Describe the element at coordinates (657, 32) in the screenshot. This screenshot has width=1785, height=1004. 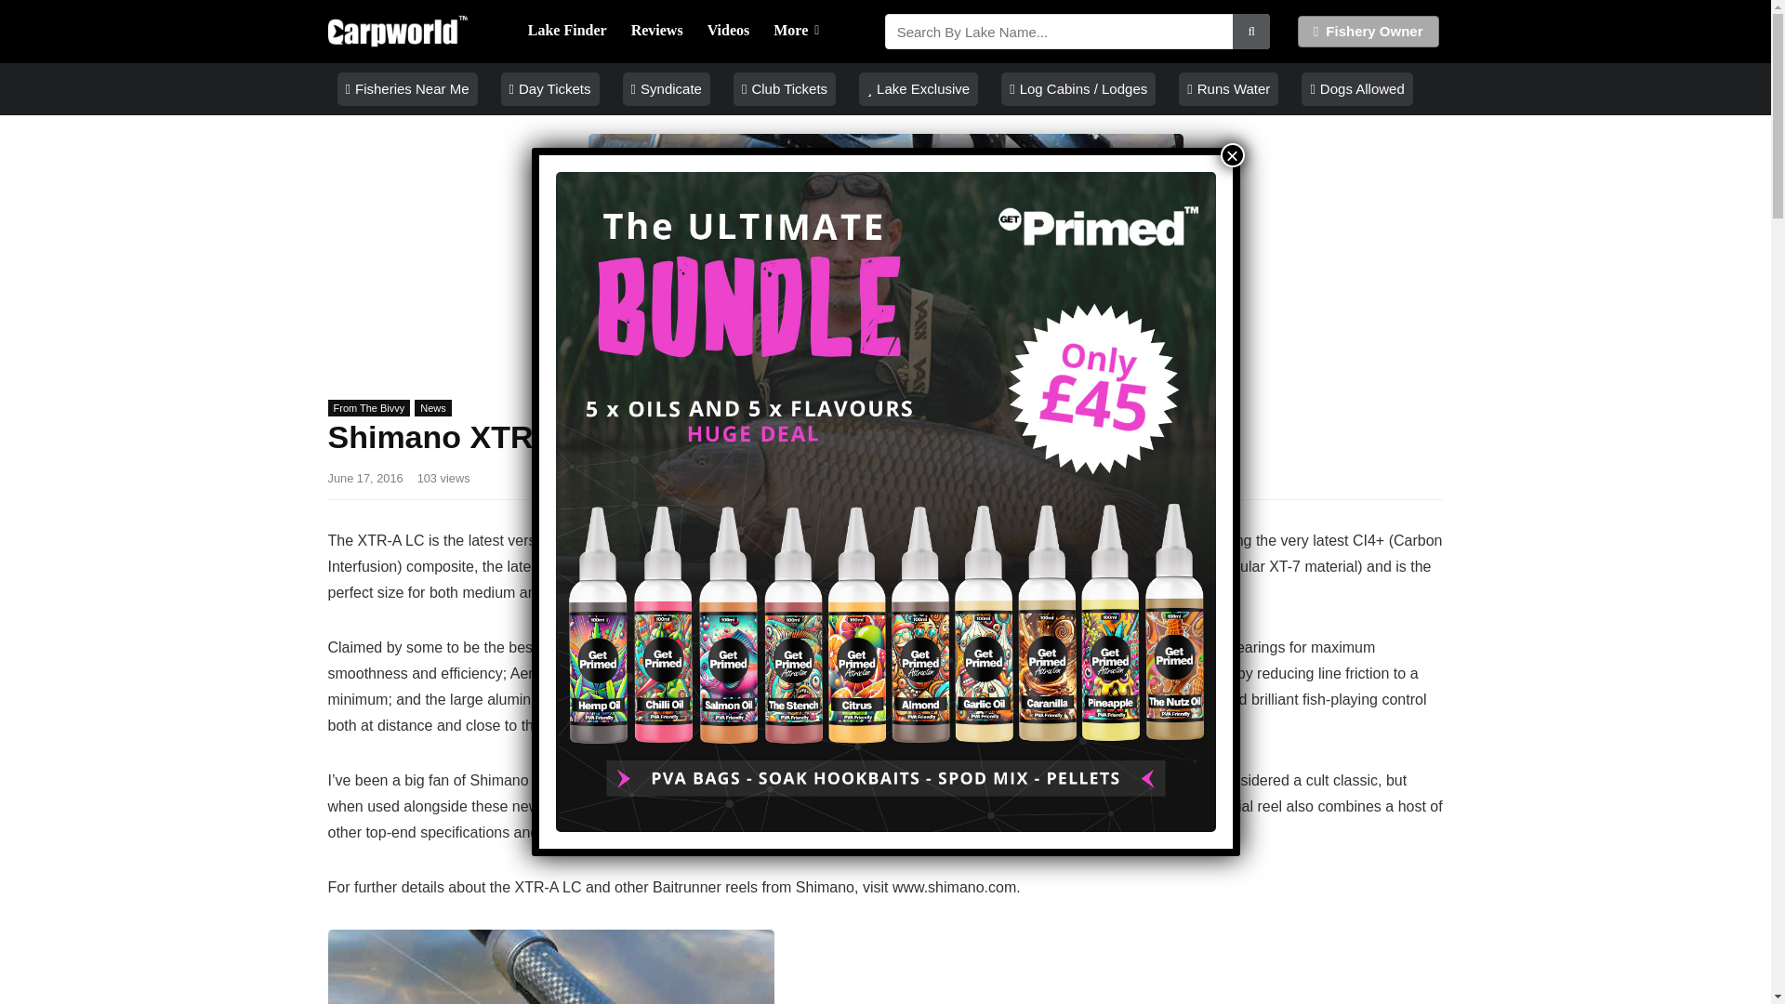
I see `Carp Fishing Tackle Reviews` at that location.